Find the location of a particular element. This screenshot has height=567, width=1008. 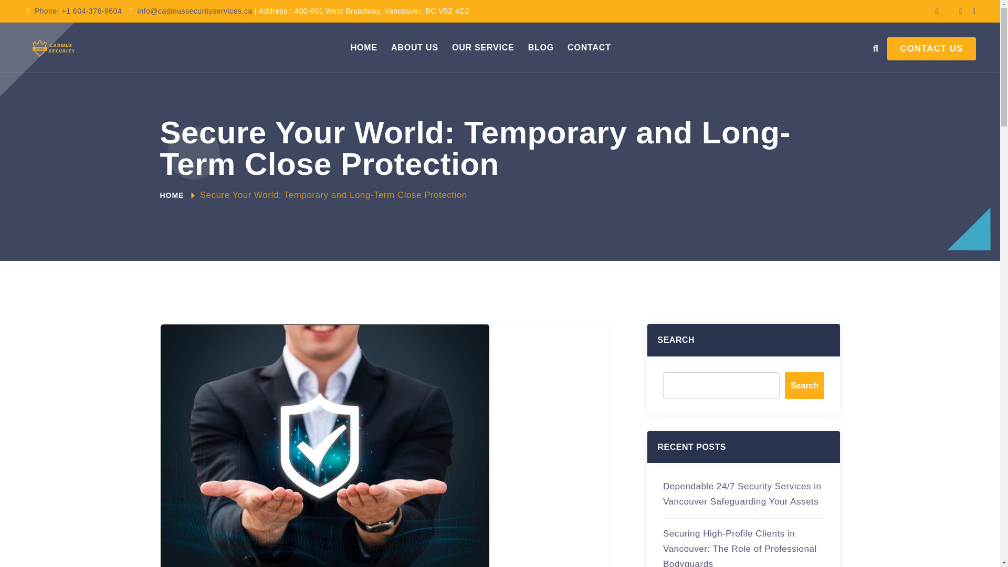

Contact is located at coordinates (589, 47).